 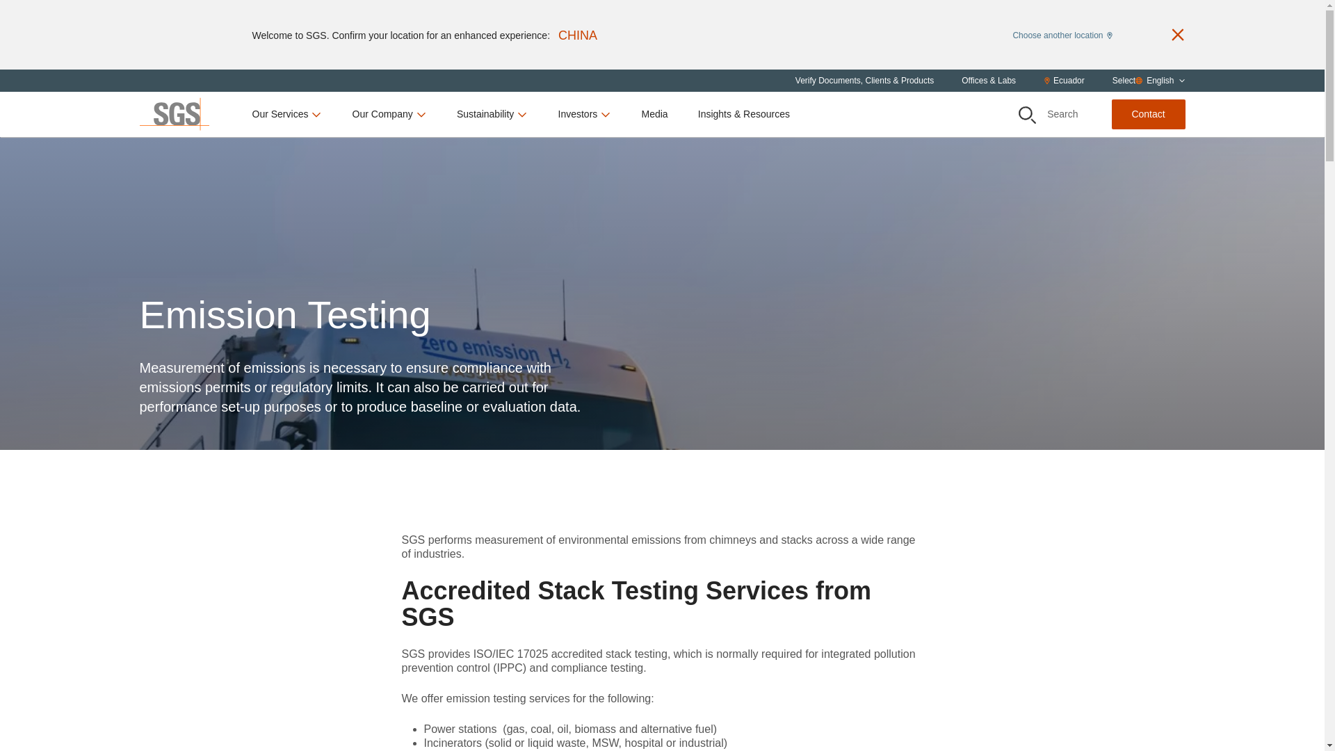 What do you see at coordinates (1026, 115) in the screenshot?
I see `Search` at bounding box center [1026, 115].